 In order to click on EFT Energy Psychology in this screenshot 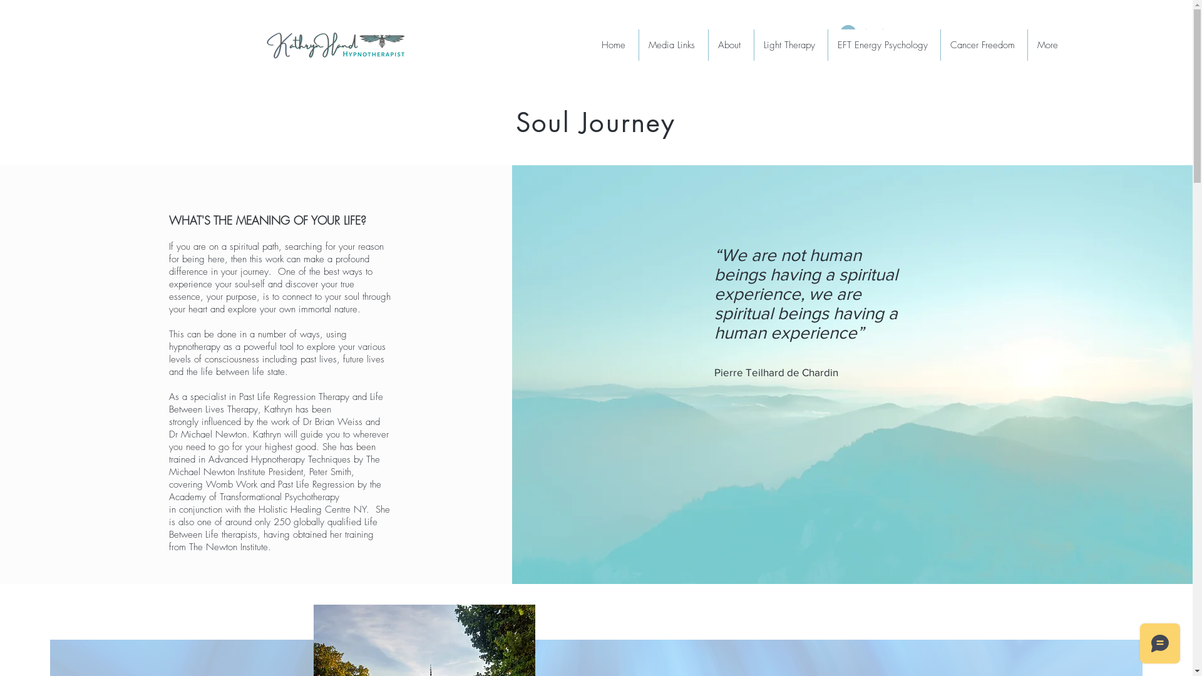, I will do `click(884, 45)`.